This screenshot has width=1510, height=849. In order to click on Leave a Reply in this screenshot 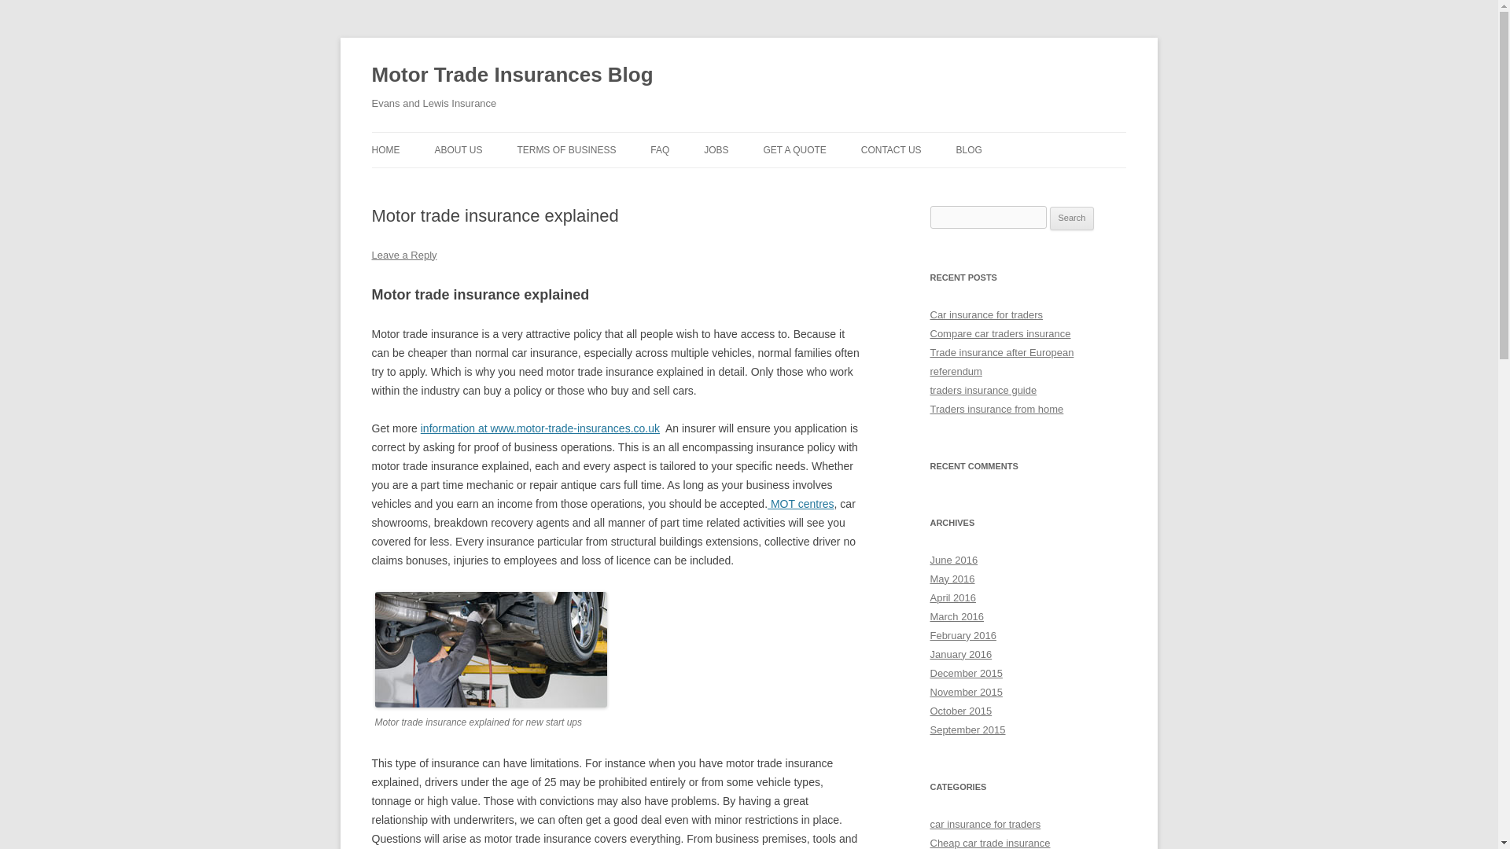, I will do `click(403, 255)`.